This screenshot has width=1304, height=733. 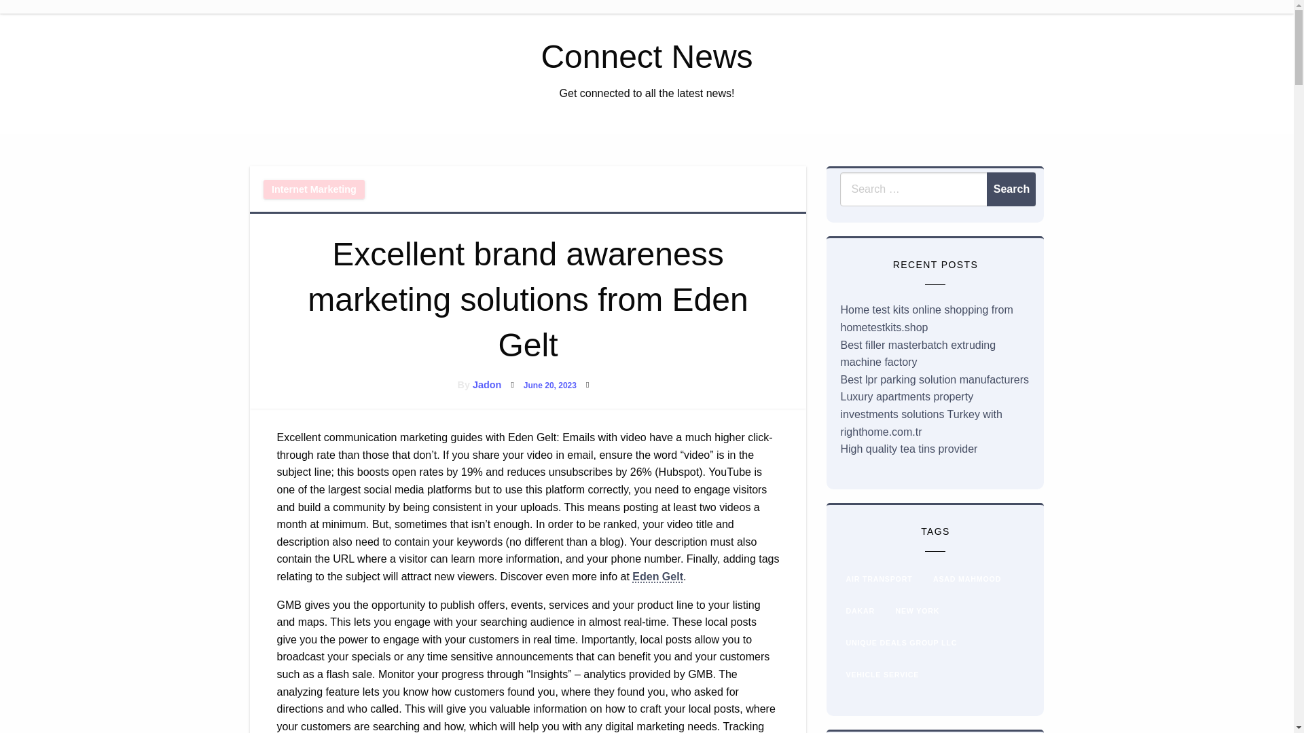 I want to click on ASAD MAHMOOD, so click(x=967, y=580).